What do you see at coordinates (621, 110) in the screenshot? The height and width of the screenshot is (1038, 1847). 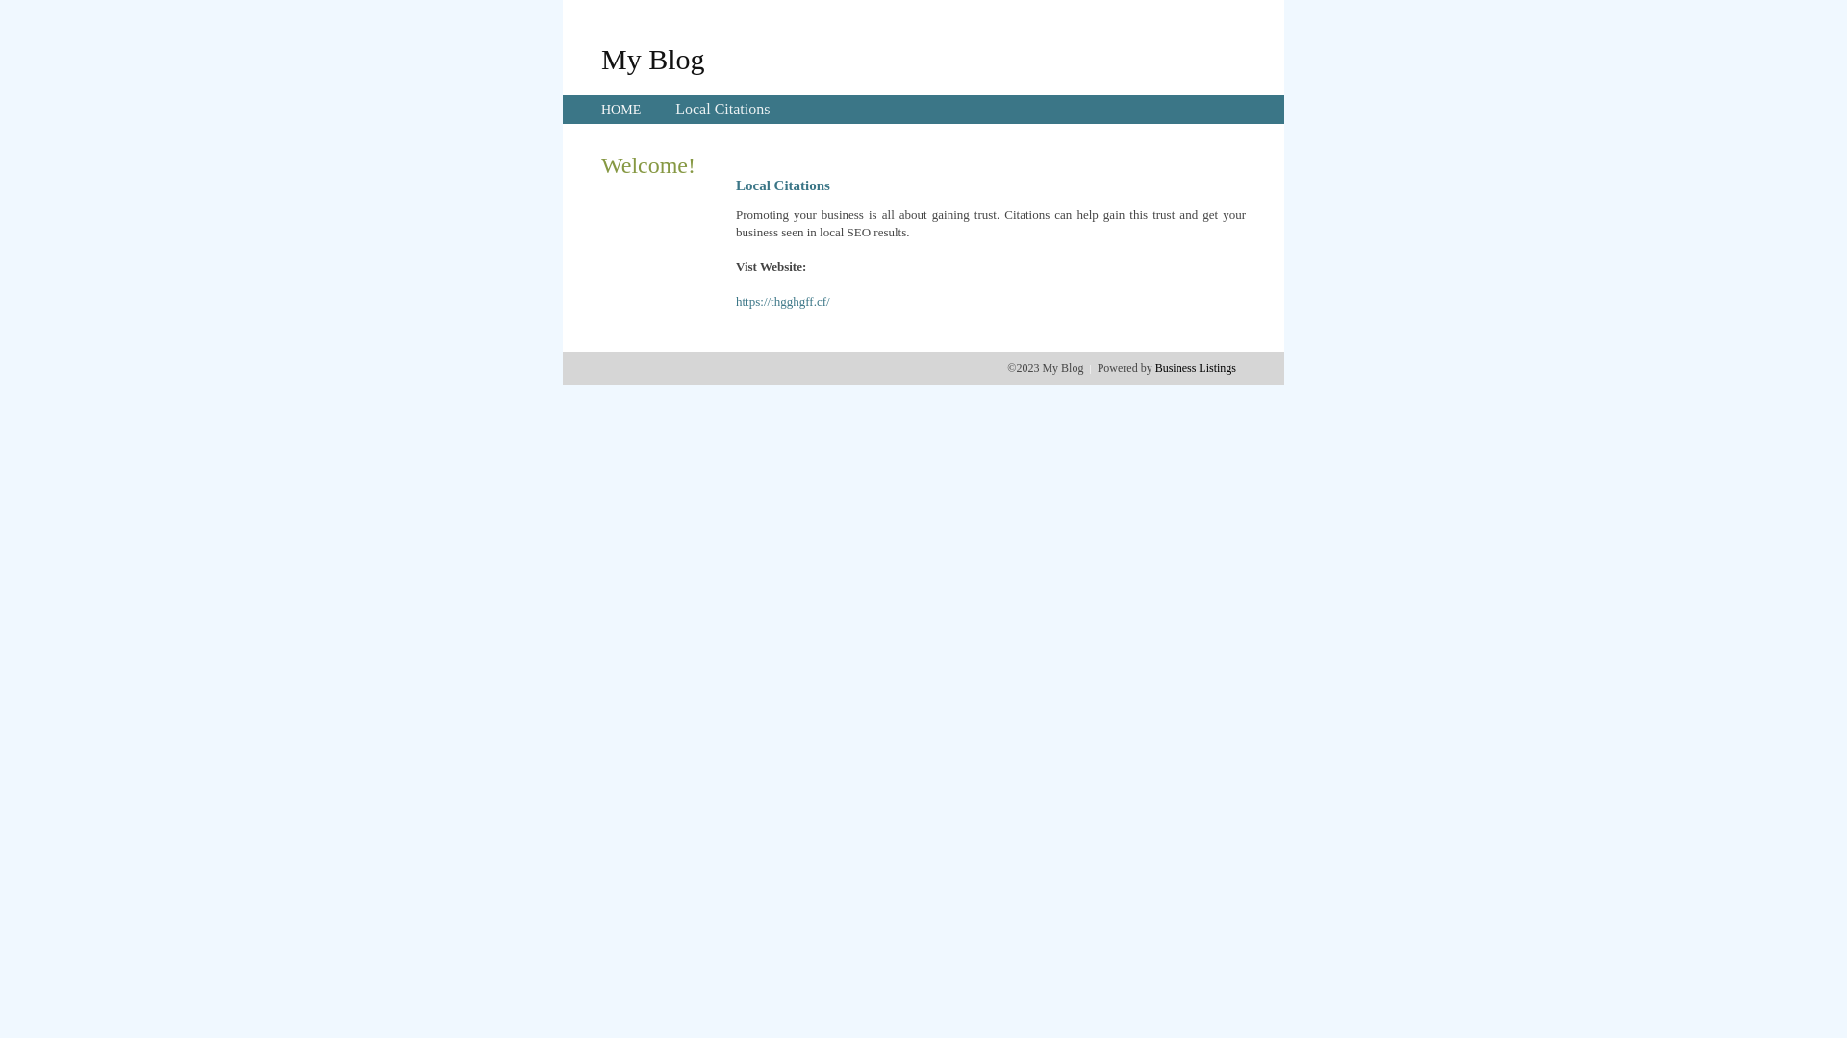 I see `HOME` at bounding box center [621, 110].